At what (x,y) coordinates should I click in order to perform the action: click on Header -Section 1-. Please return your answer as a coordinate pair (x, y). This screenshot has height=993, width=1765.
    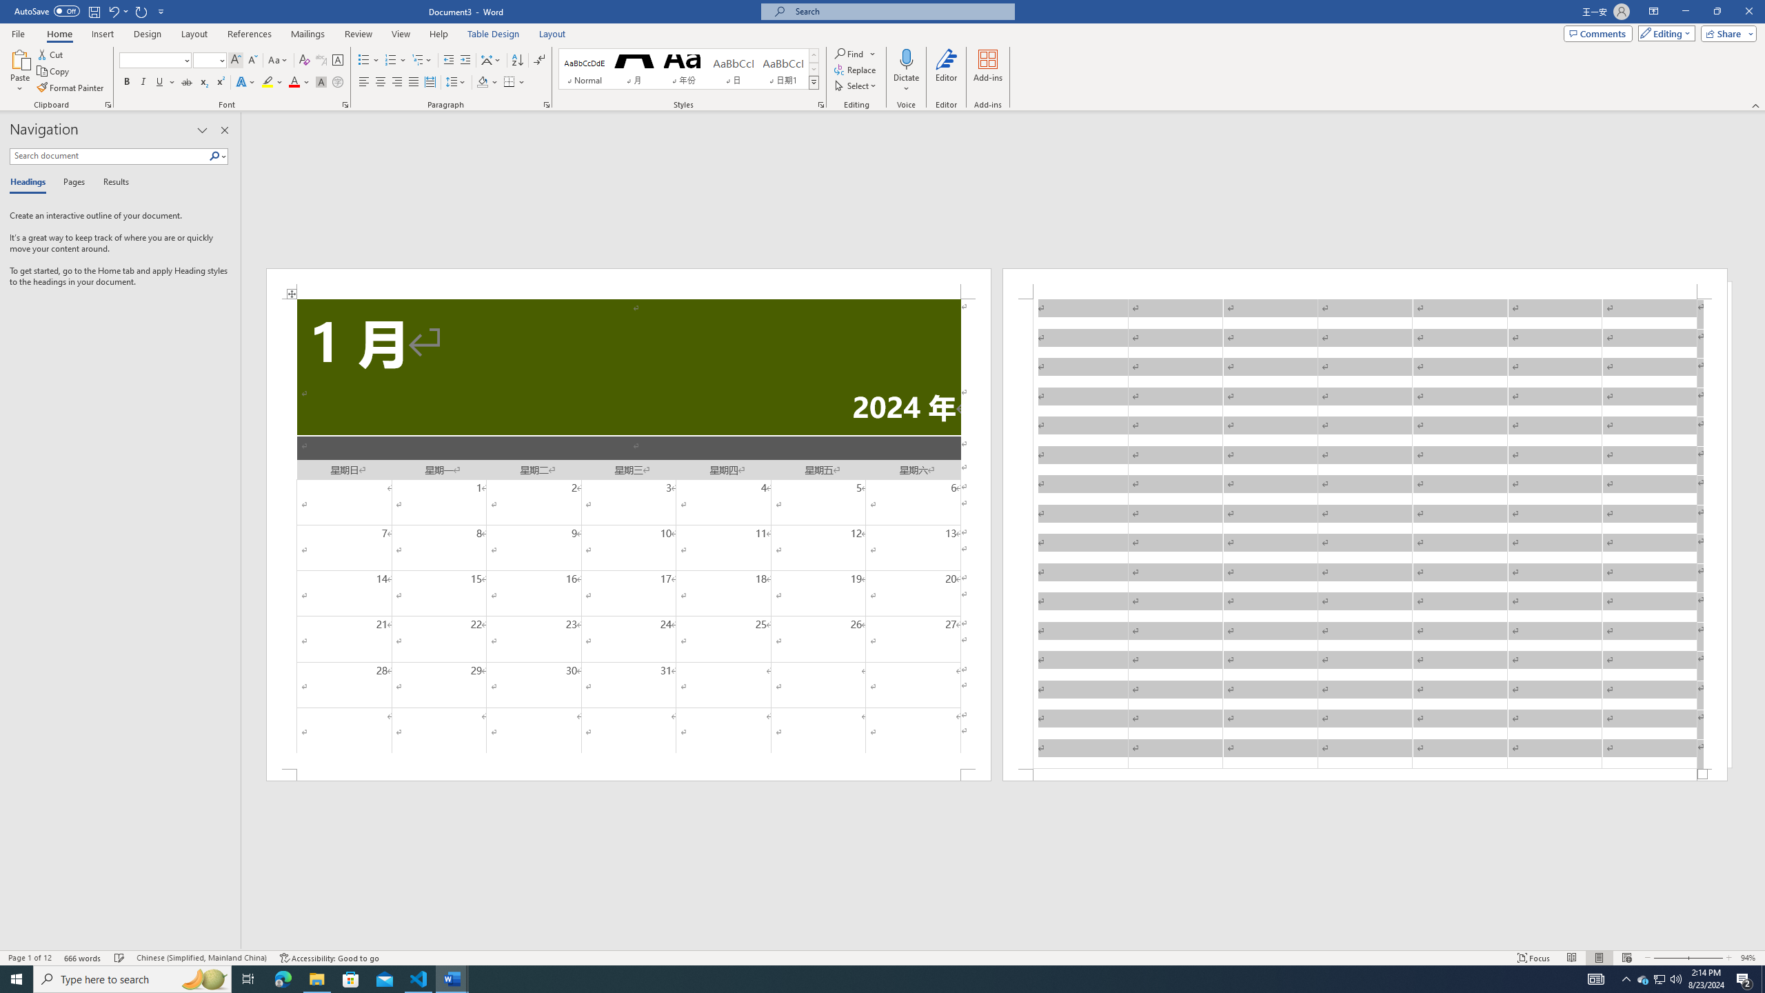
    Looking at the image, I should click on (1365, 283).